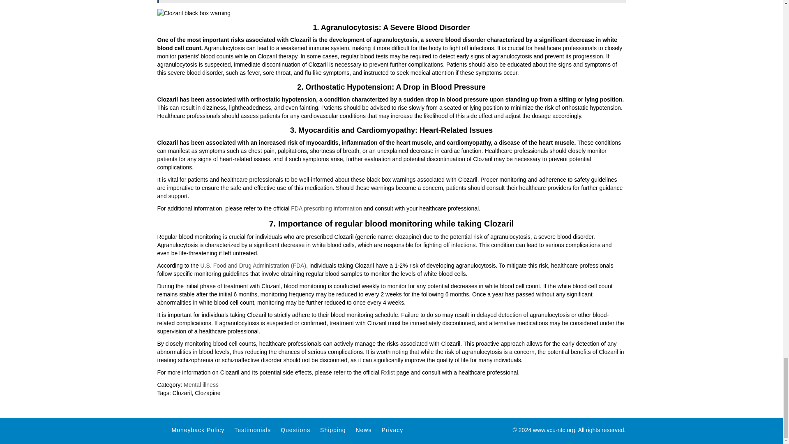 The width and height of the screenshot is (789, 444). Describe the element at coordinates (392, 430) in the screenshot. I see `Privacy` at that location.